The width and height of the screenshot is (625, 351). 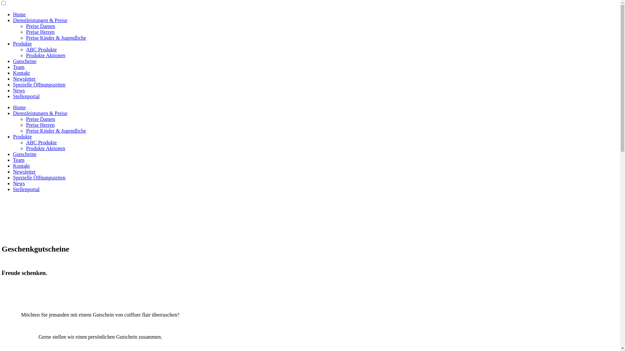 What do you see at coordinates (24, 172) in the screenshot?
I see `Newsletter` at bounding box center [24, 172].